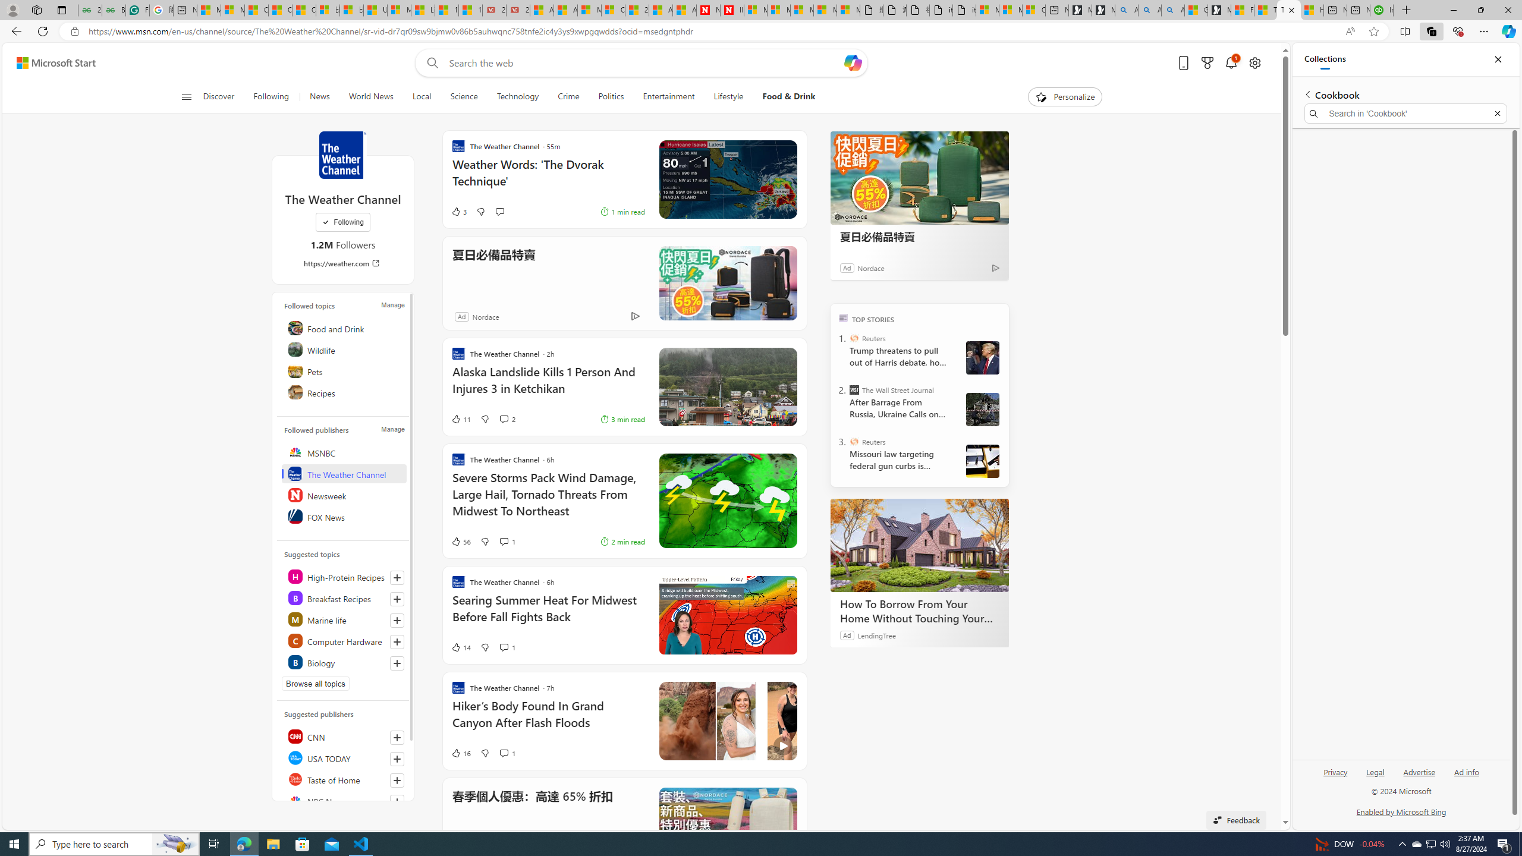 The image size is (1522, 856). I want to click on itconcepthk.com/projector_solutions.mp4, so click(964, 10).